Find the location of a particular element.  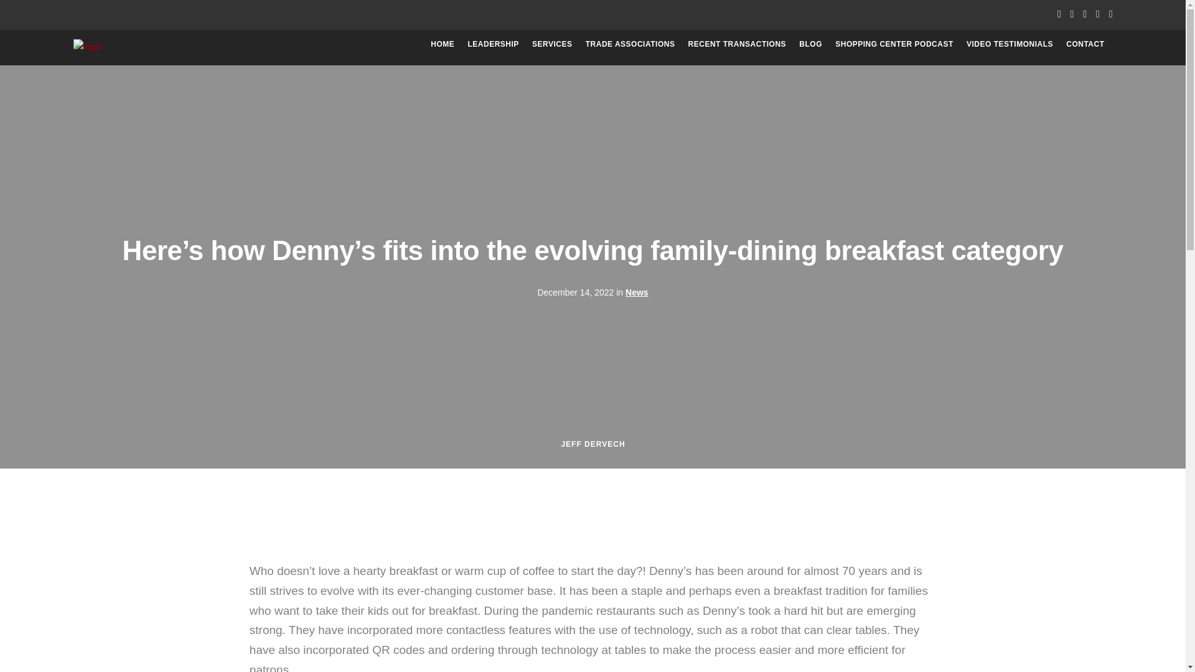

HOME is located at coordinates (442, 44).